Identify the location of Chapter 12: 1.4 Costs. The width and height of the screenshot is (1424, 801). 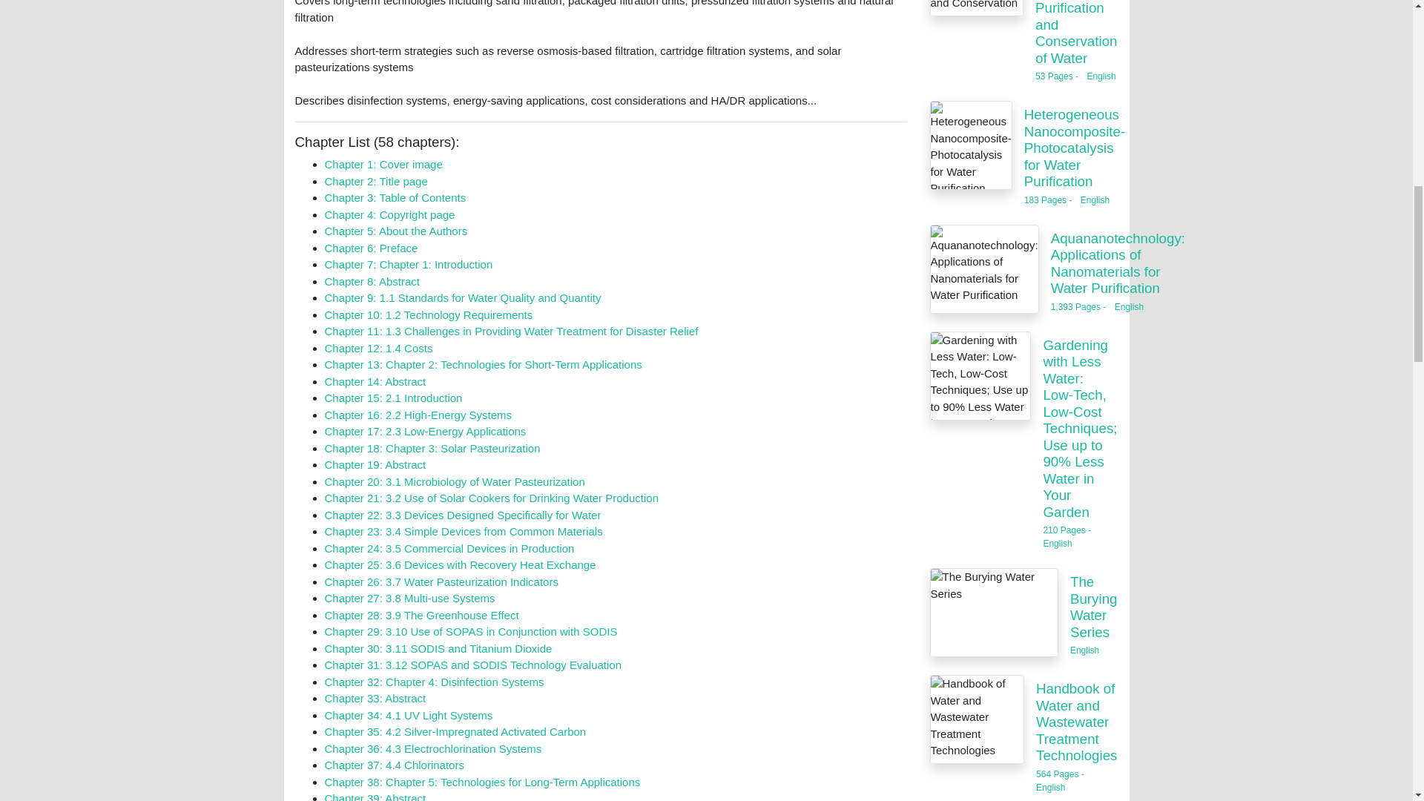
(378, 349).